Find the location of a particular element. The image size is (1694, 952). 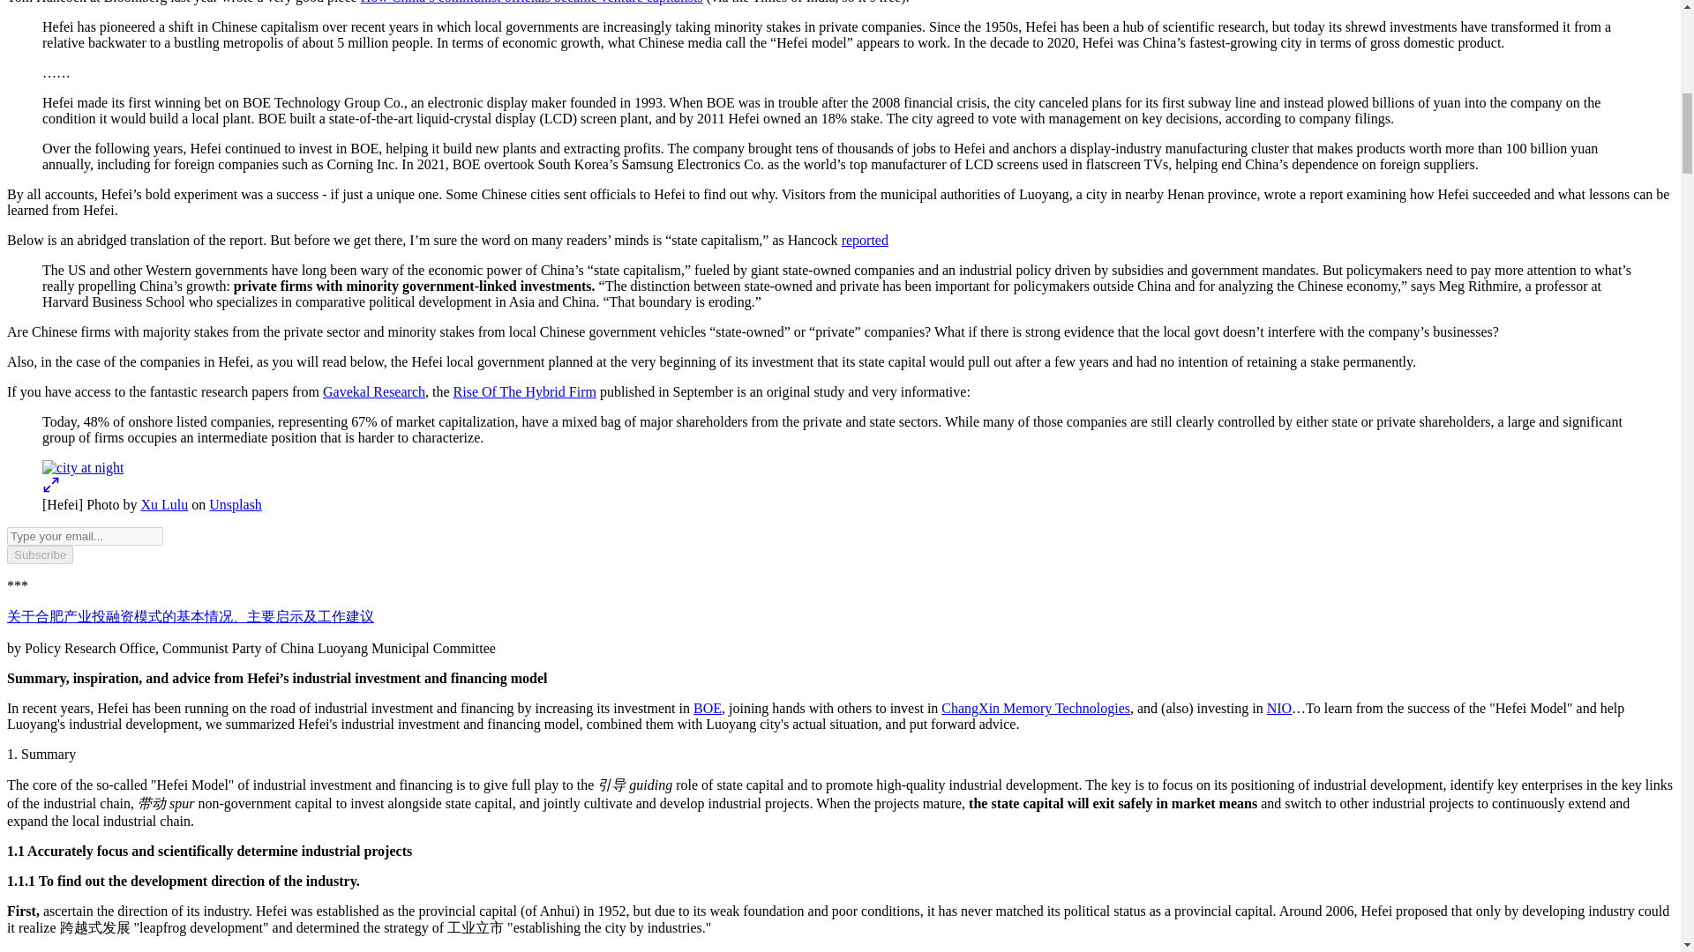

Subscribe is located at coordinates (39, 554).